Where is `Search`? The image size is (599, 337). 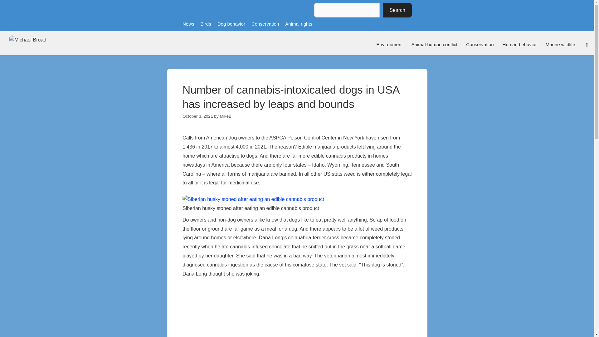 Search is located at coordinates (397, 10).